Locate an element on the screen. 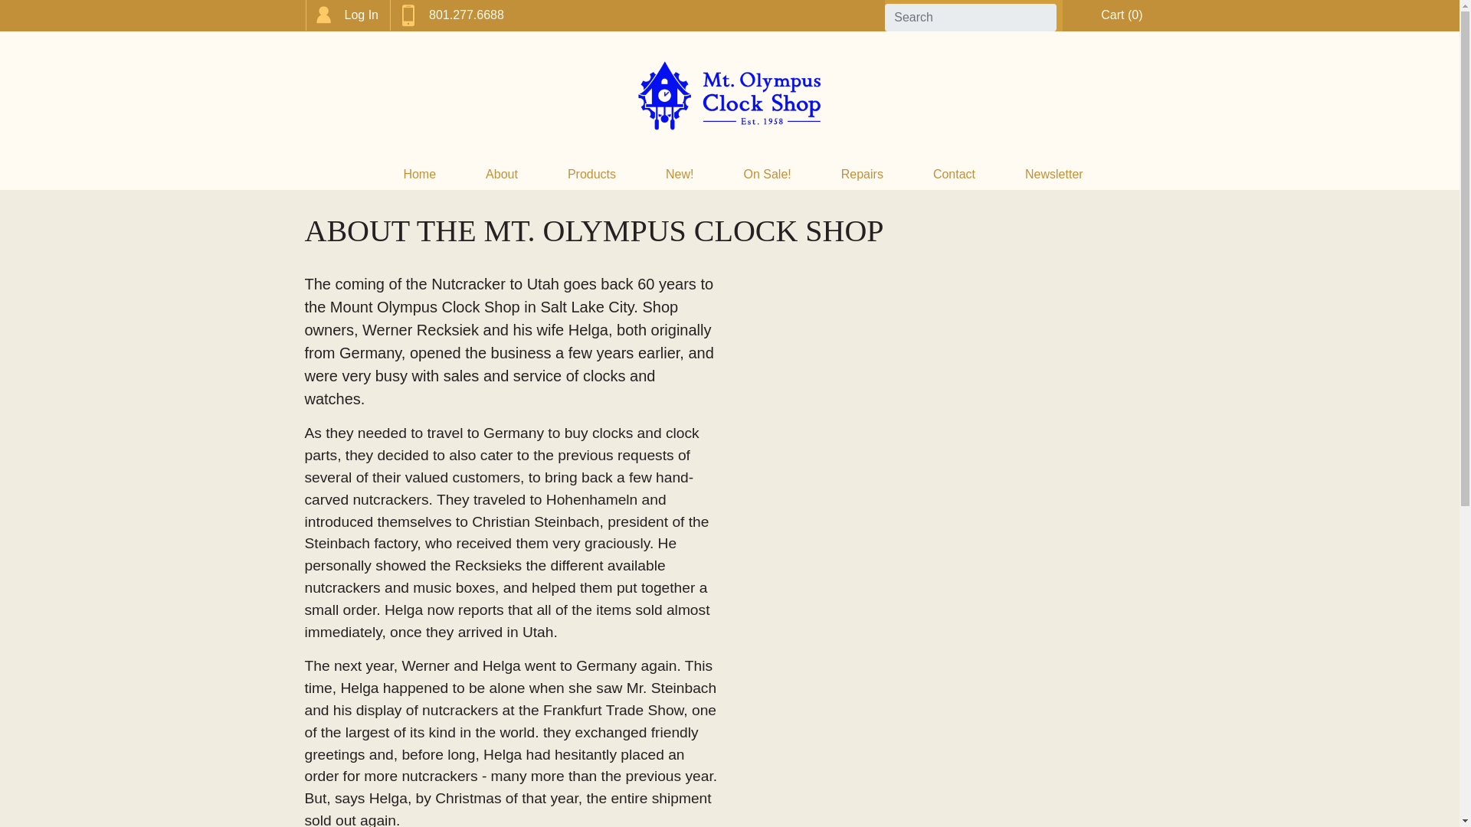  About is located at coordinates (488, 175).